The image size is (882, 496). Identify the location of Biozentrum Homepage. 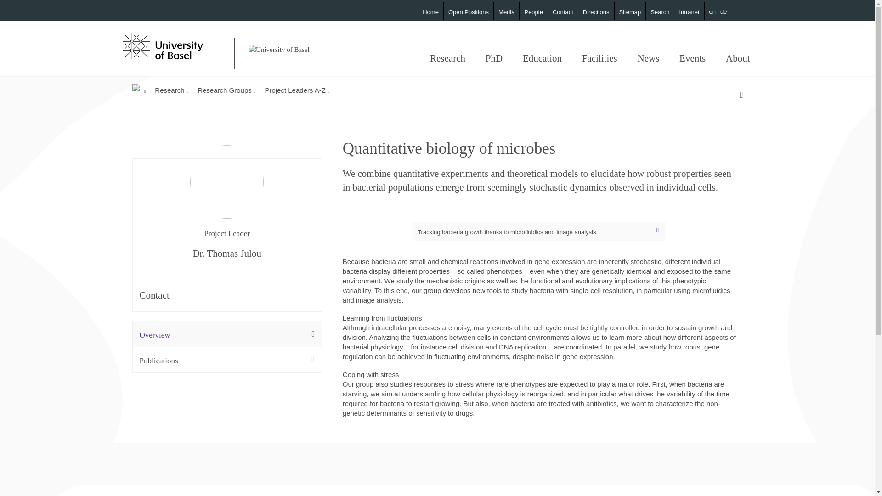
(279, 45).